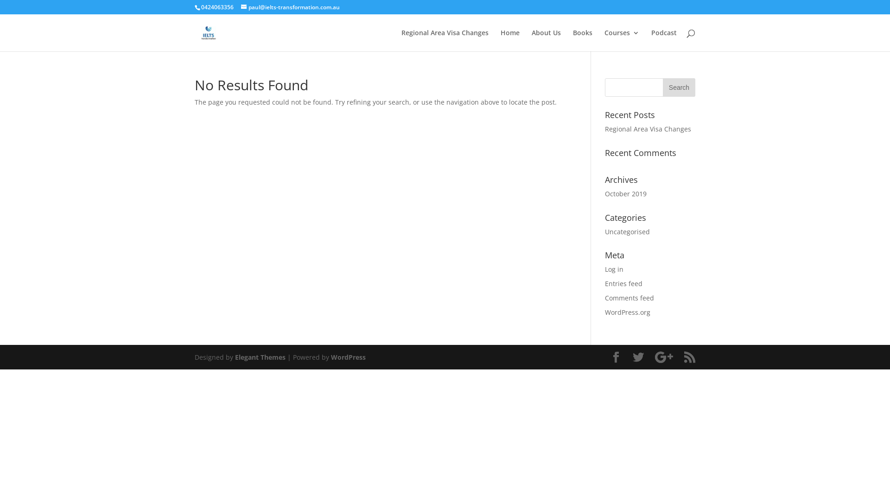  Describe the element at coordinates (626, 194) in the screenshot. I see `October 2019` at that location.